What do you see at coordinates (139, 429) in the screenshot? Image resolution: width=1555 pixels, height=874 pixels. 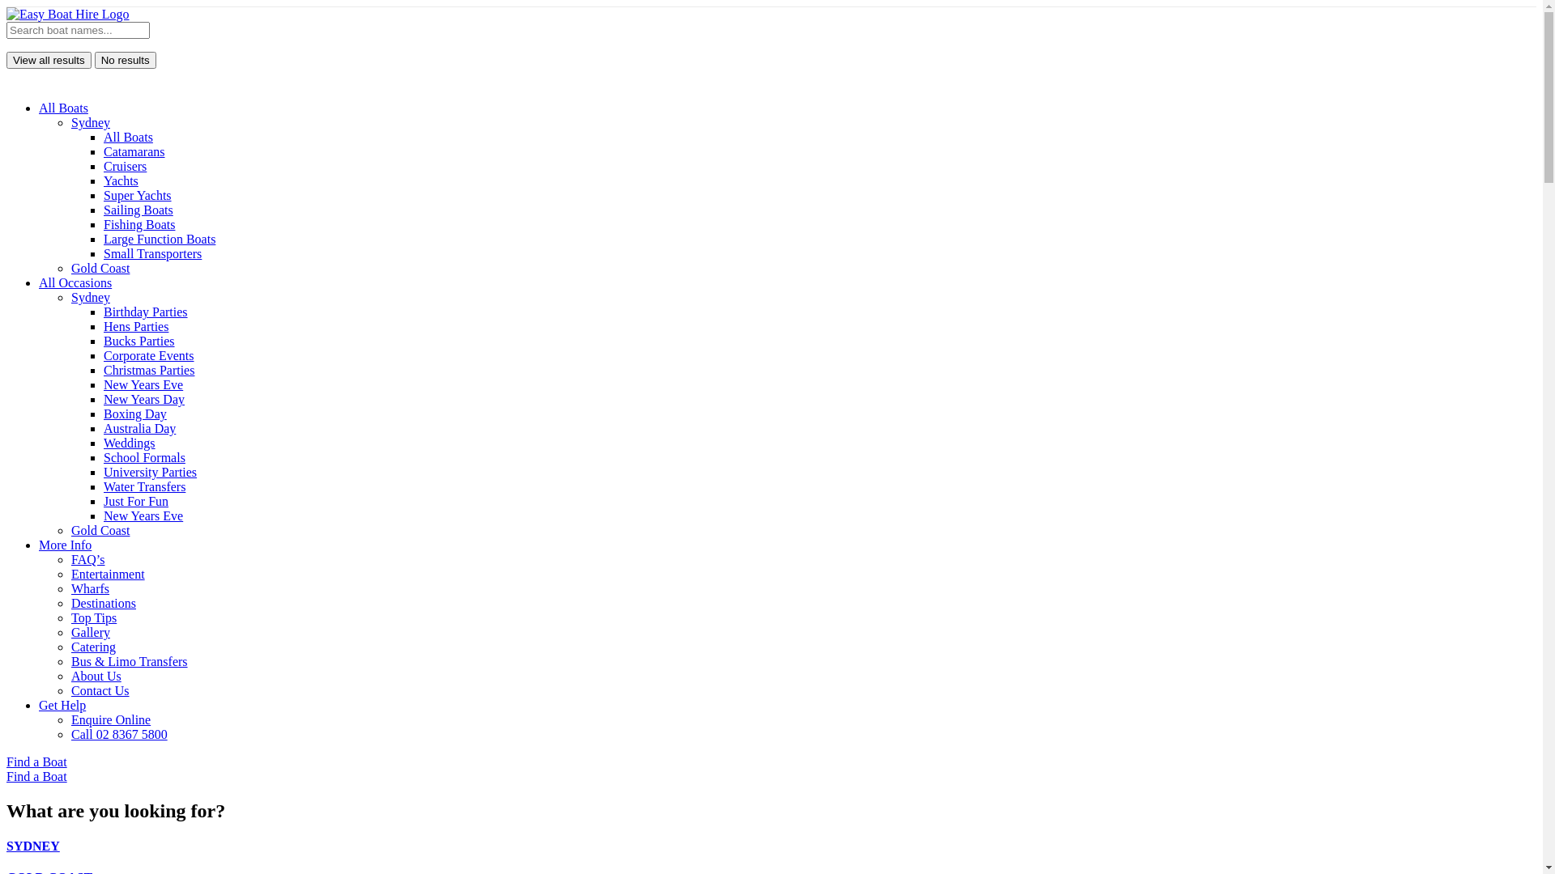 I see `Australia Day` at bounding box center [139, 429].